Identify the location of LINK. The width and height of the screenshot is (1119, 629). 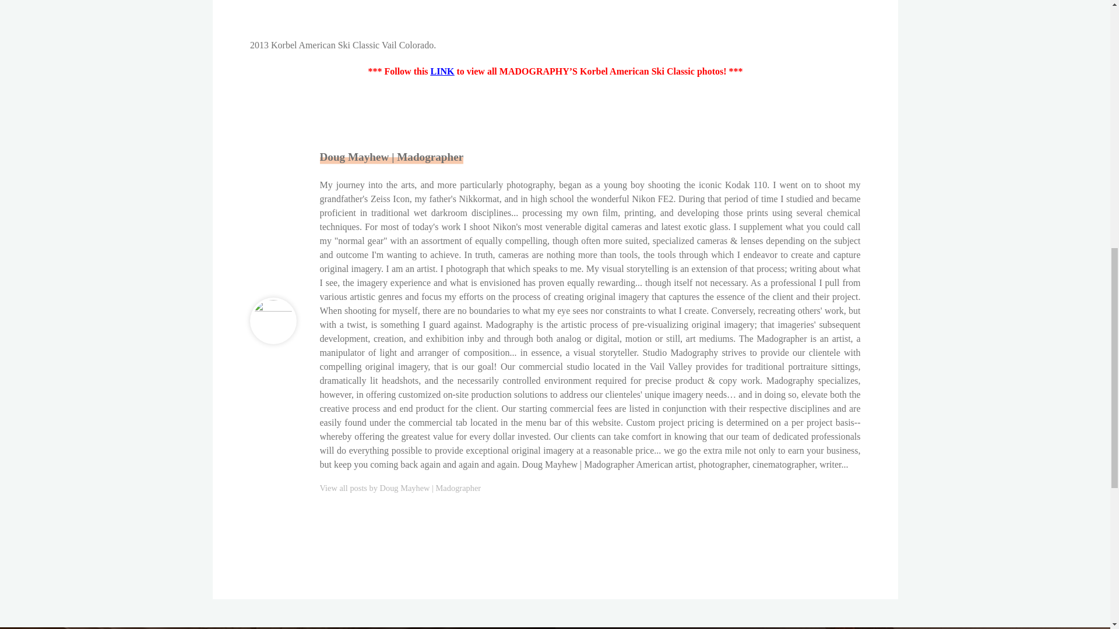
(442, 71).